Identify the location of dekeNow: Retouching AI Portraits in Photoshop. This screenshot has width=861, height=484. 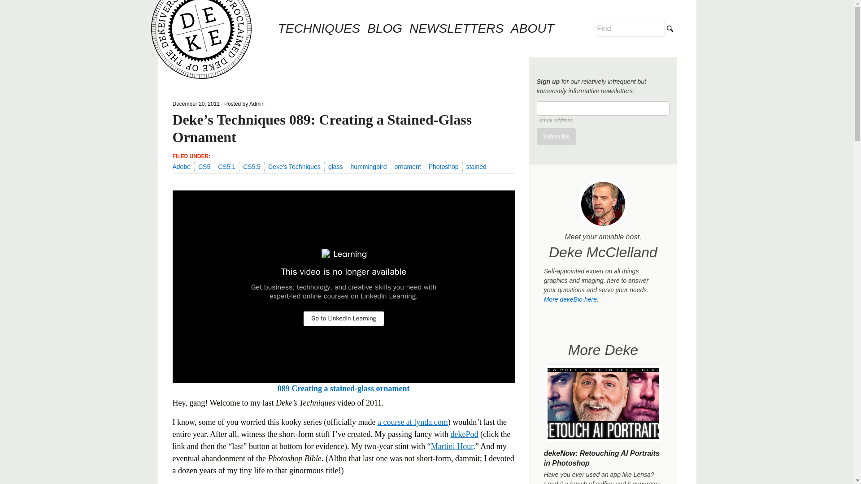
(602, 458).